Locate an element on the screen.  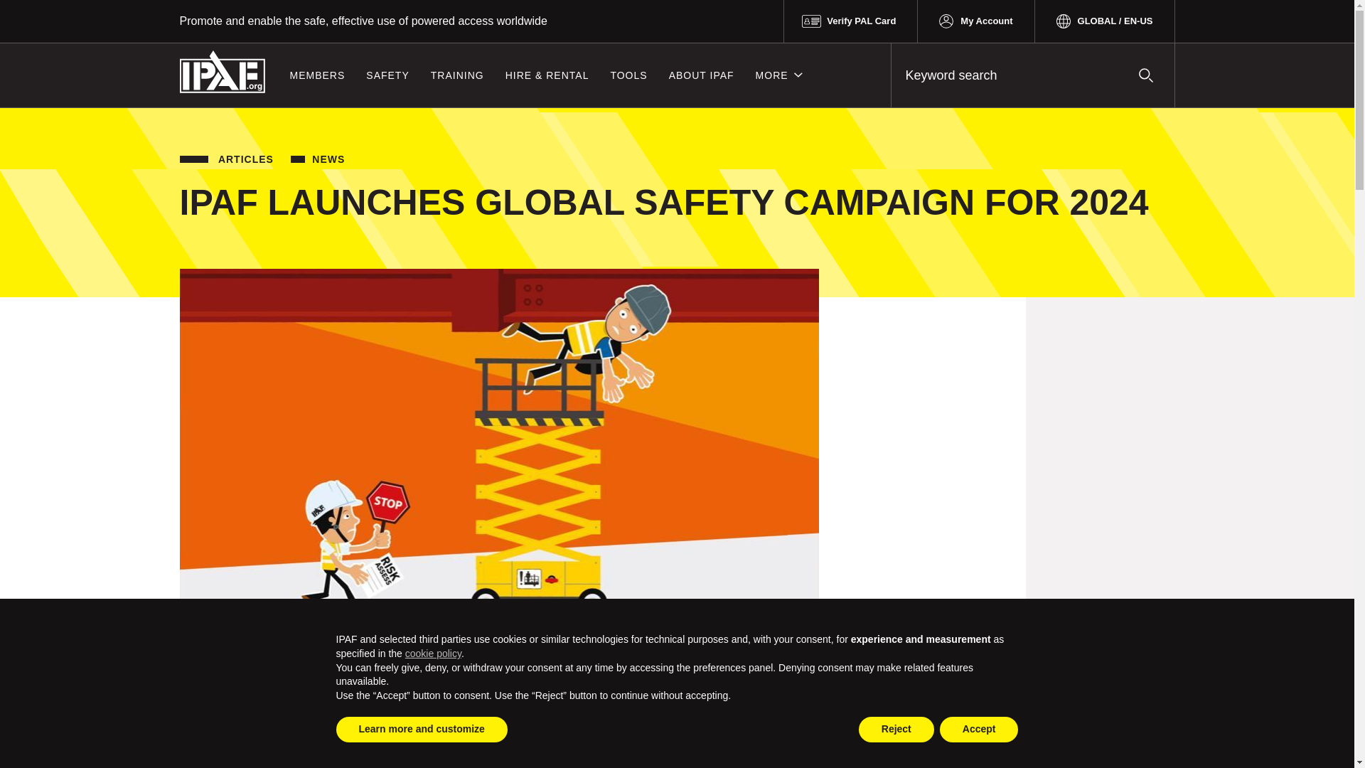
IPAF.org is located at coordinates (222, 71).